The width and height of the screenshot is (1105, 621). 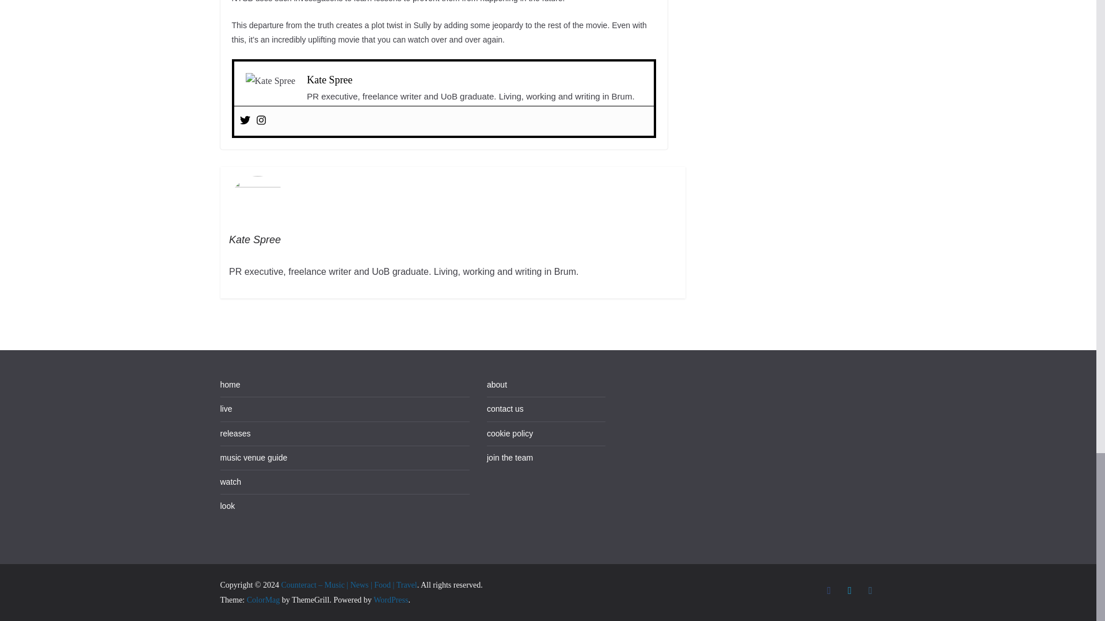 What do you see at coordinates (497, 384) in the screenshot?
I see `about` at bounding box center [497, 384].